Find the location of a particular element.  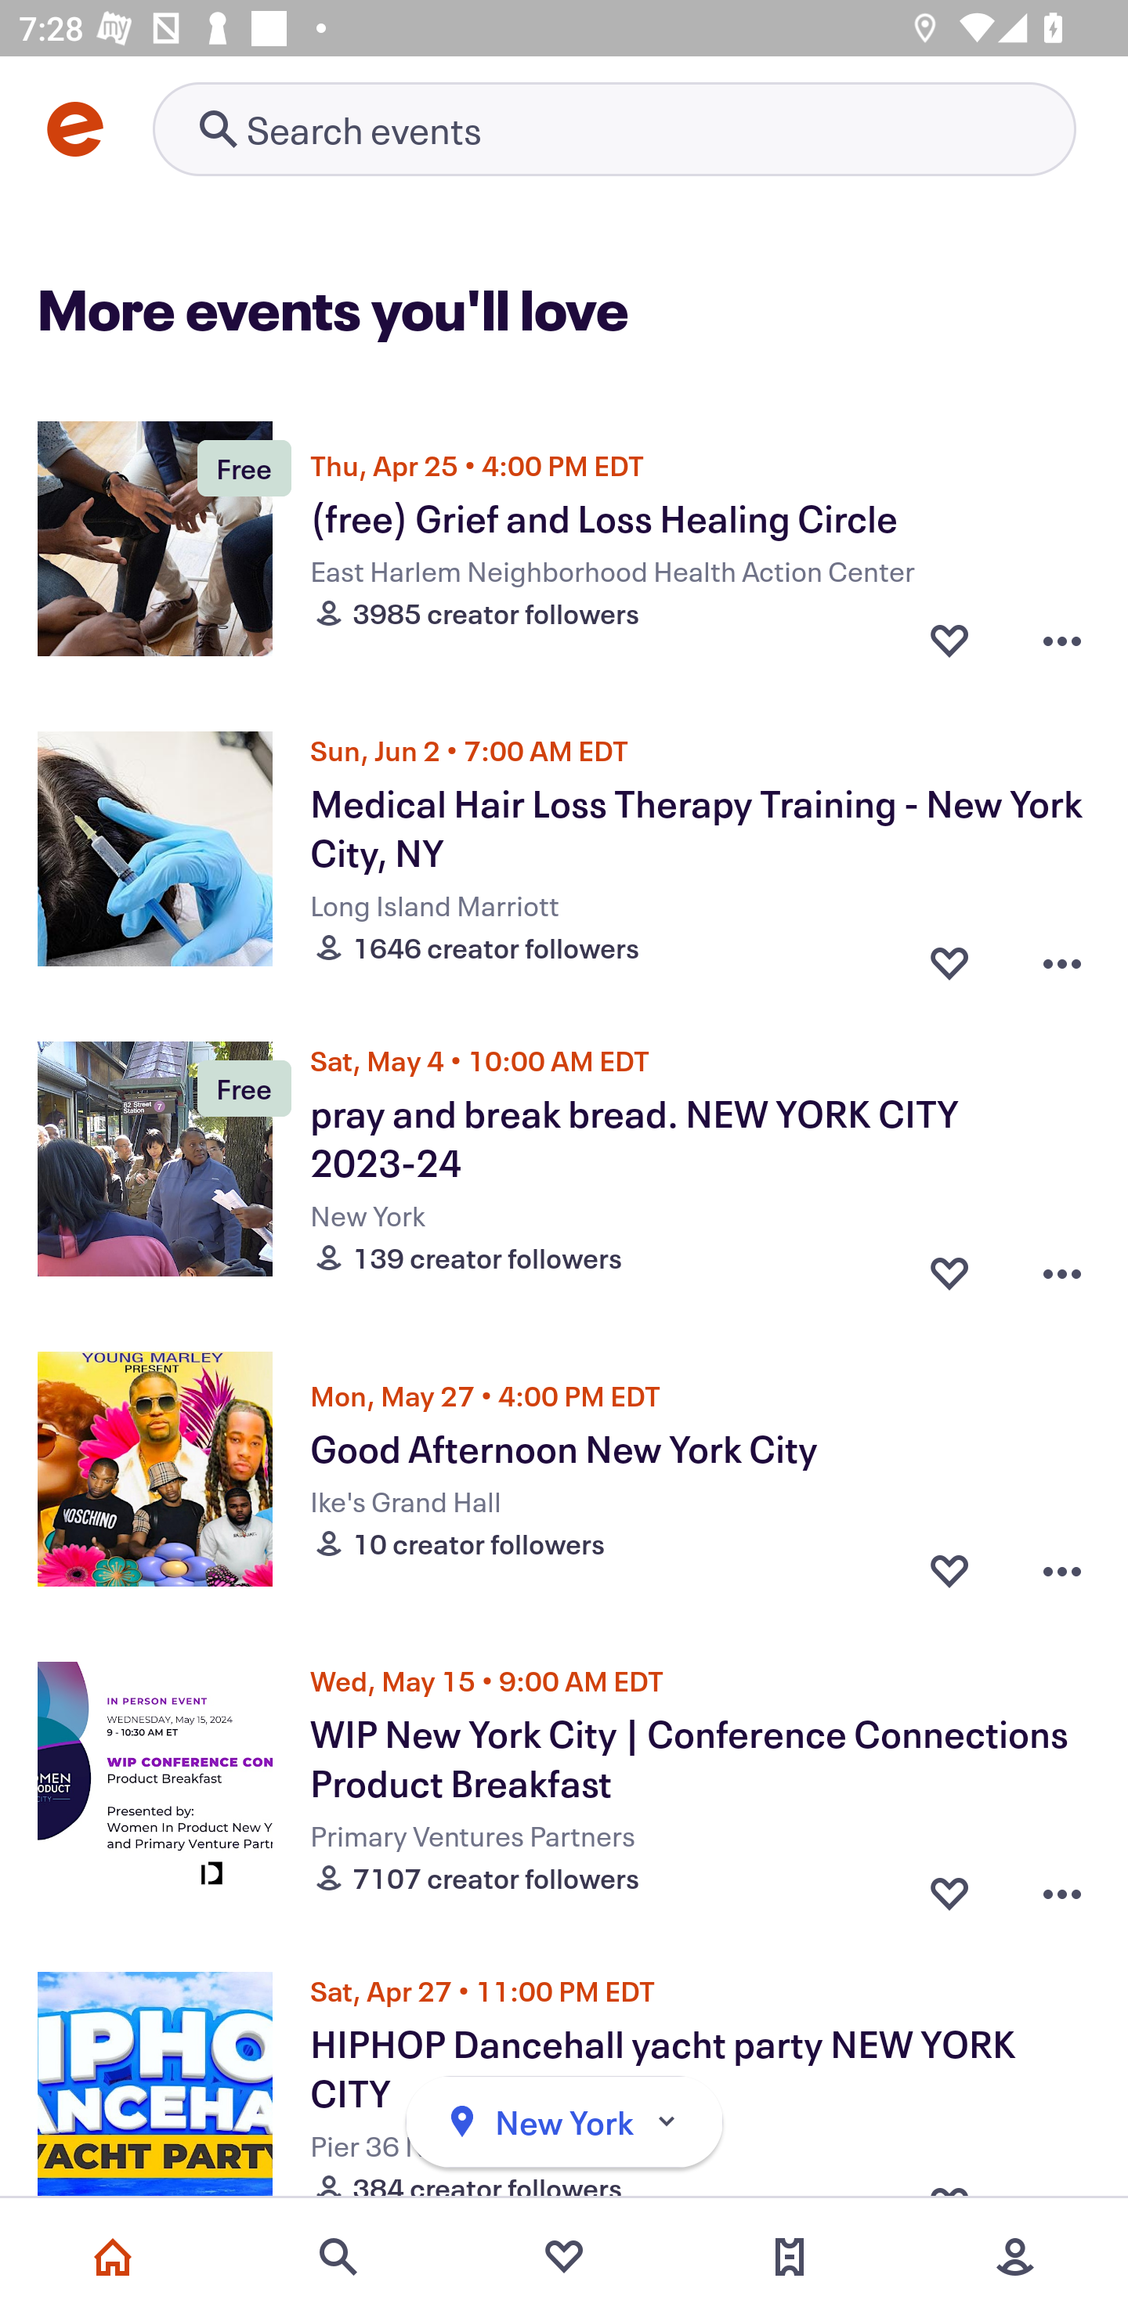

Overflow menu button is located at coordinates (1062, 1569).